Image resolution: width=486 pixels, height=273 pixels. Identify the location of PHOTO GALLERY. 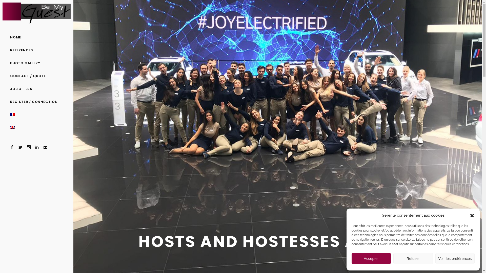
(37, 63).